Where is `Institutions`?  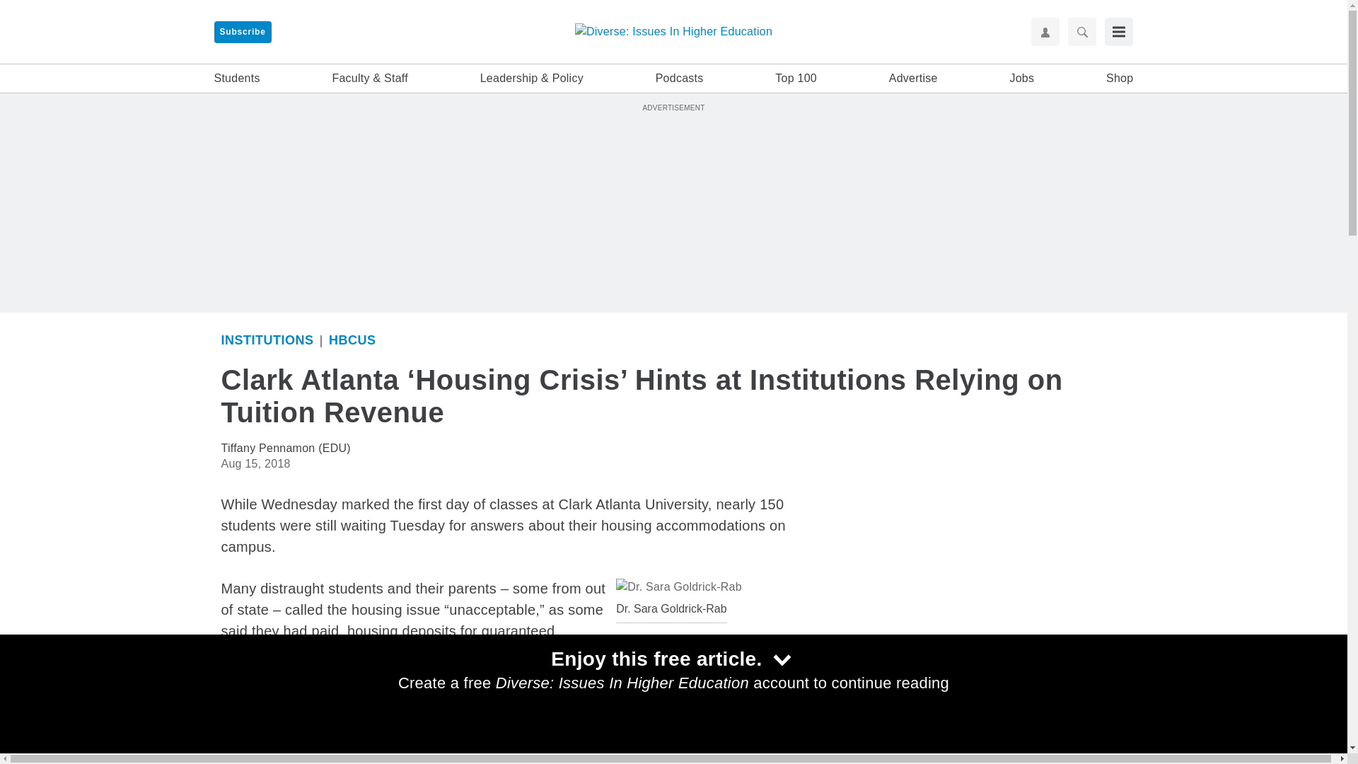
Institutions is located at coordinates (267, 340).